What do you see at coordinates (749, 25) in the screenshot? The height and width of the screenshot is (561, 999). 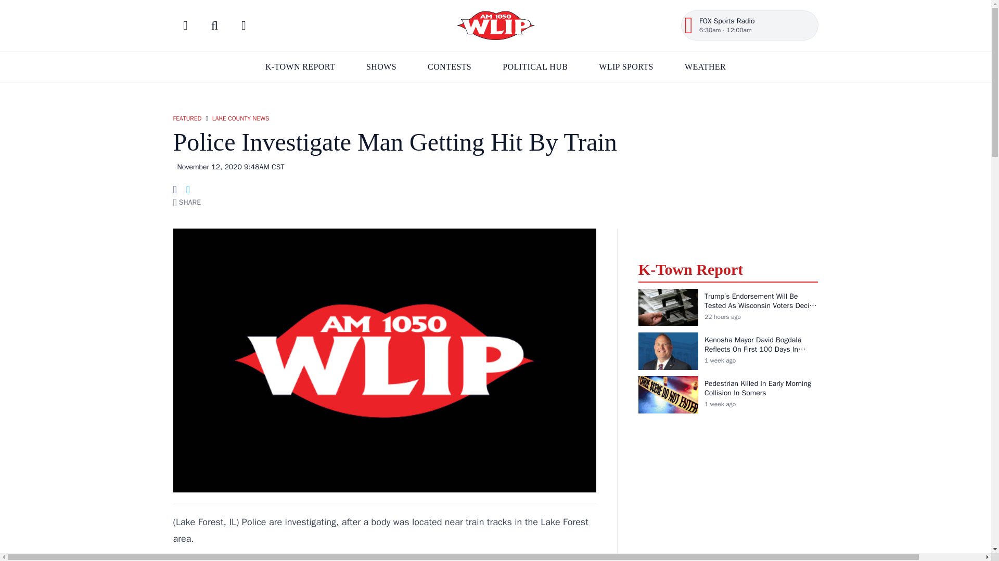 I see `AM 1050 WLIP` at bounding box center [749, 25].